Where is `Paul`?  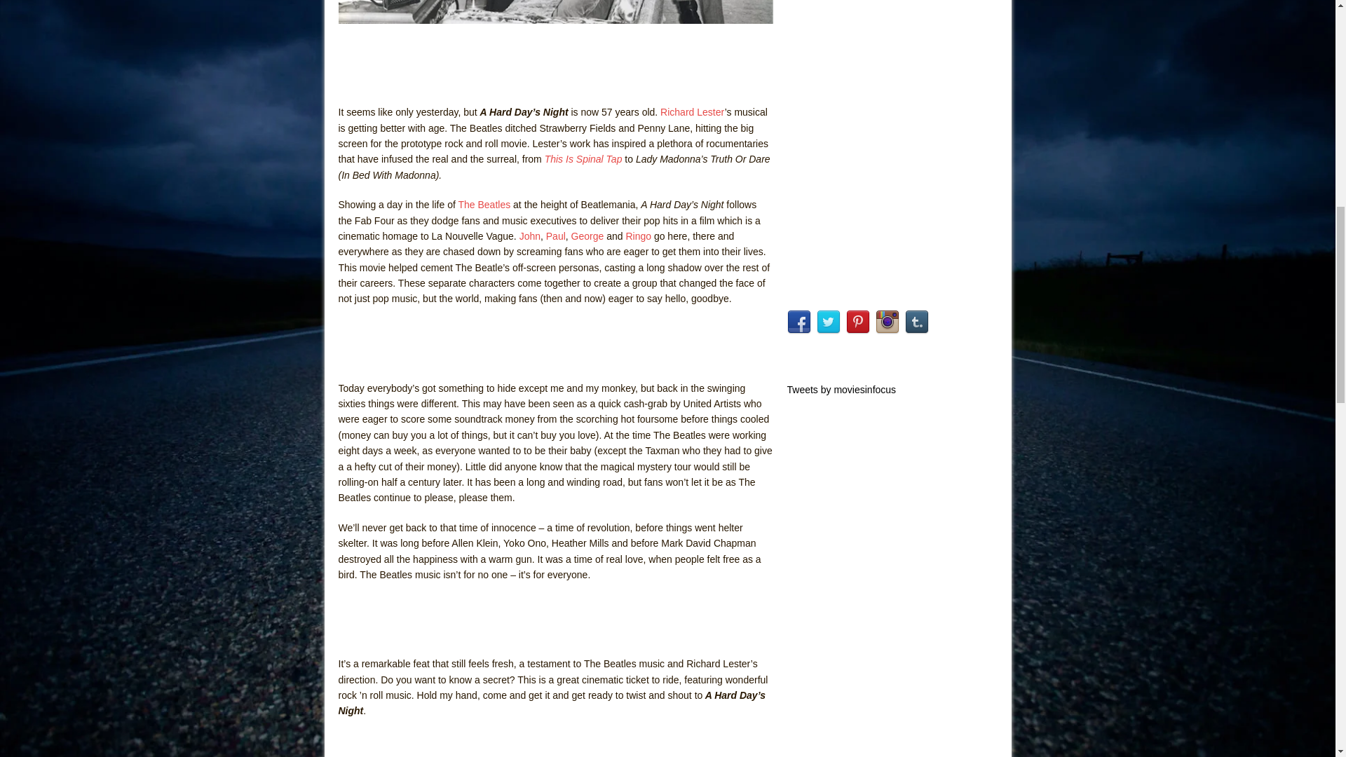 Paul is located at coordinates (555, 236).